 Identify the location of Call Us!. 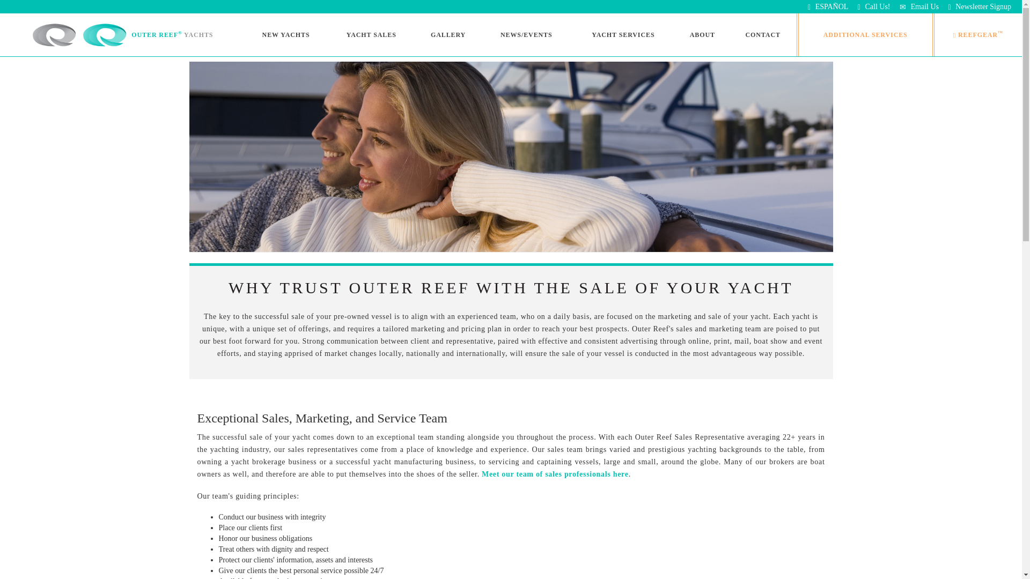
(874, 6).